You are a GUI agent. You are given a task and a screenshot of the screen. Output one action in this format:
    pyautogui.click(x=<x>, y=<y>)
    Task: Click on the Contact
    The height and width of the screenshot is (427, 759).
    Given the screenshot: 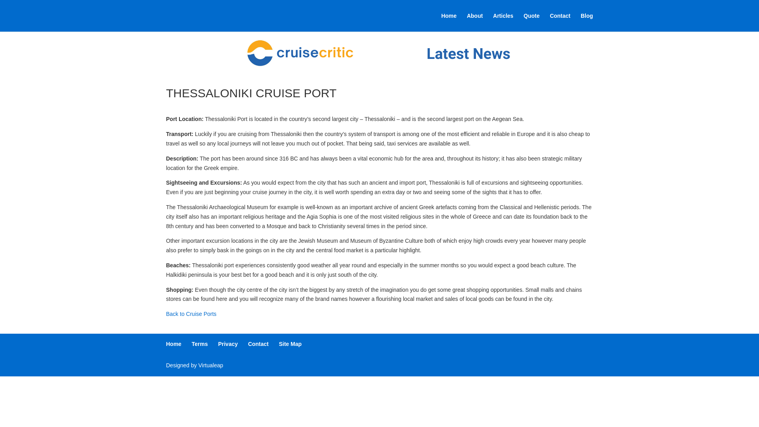 What is the action you would take?
    pyautogui.click(x=258, y=344)
    